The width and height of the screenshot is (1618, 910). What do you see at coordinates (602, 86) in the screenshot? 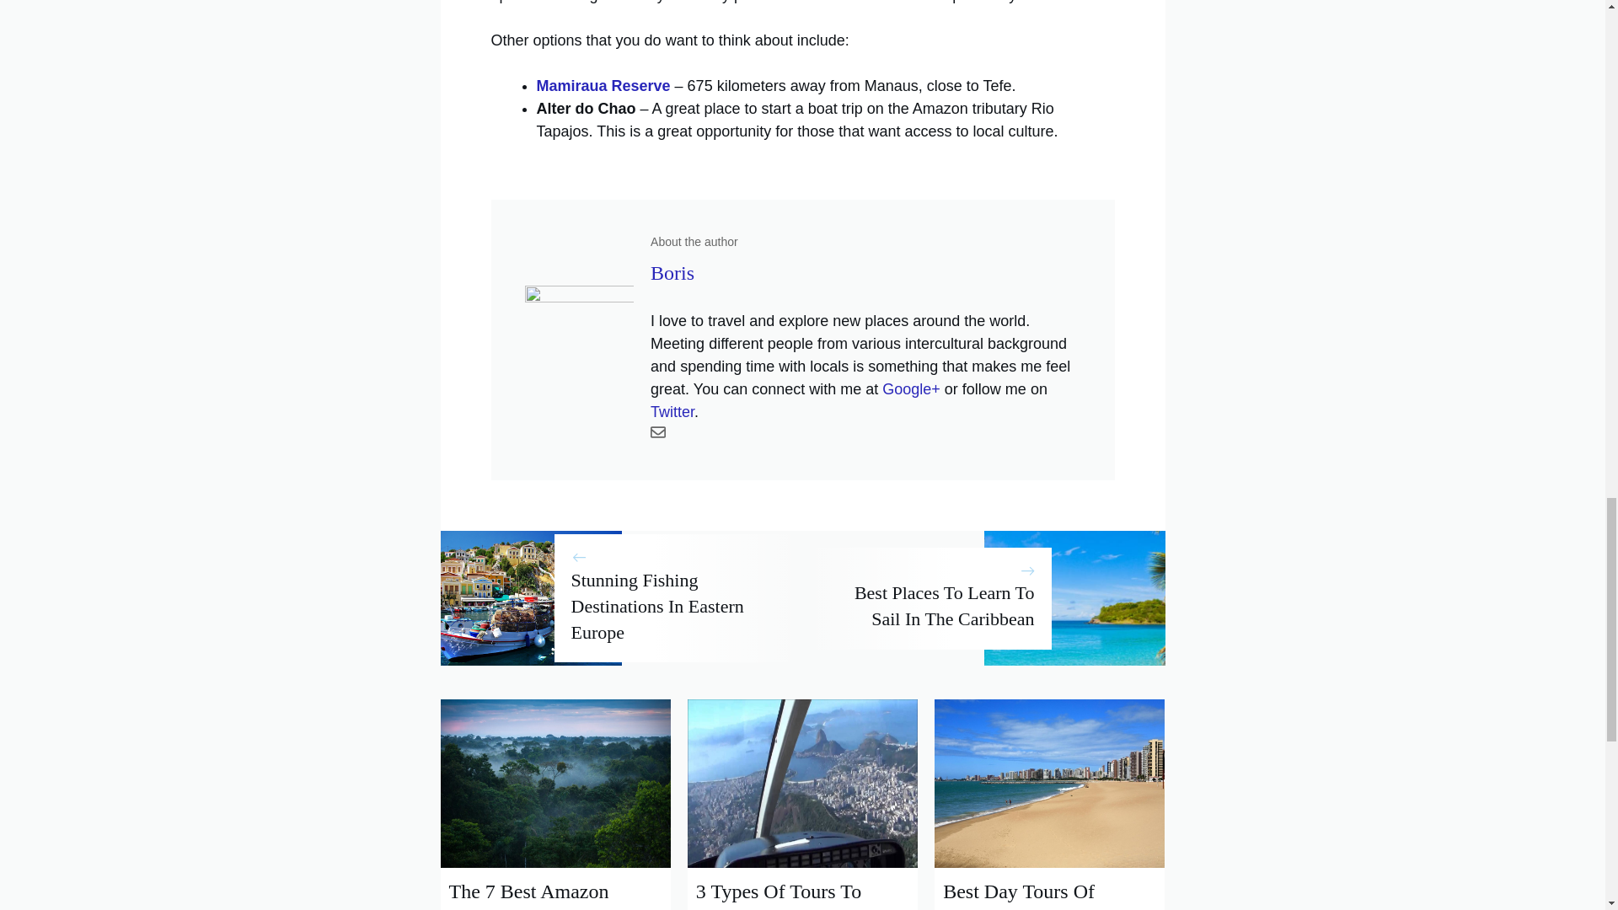
I see `Mamiraua Reserve` at bounding box center [602, 86].